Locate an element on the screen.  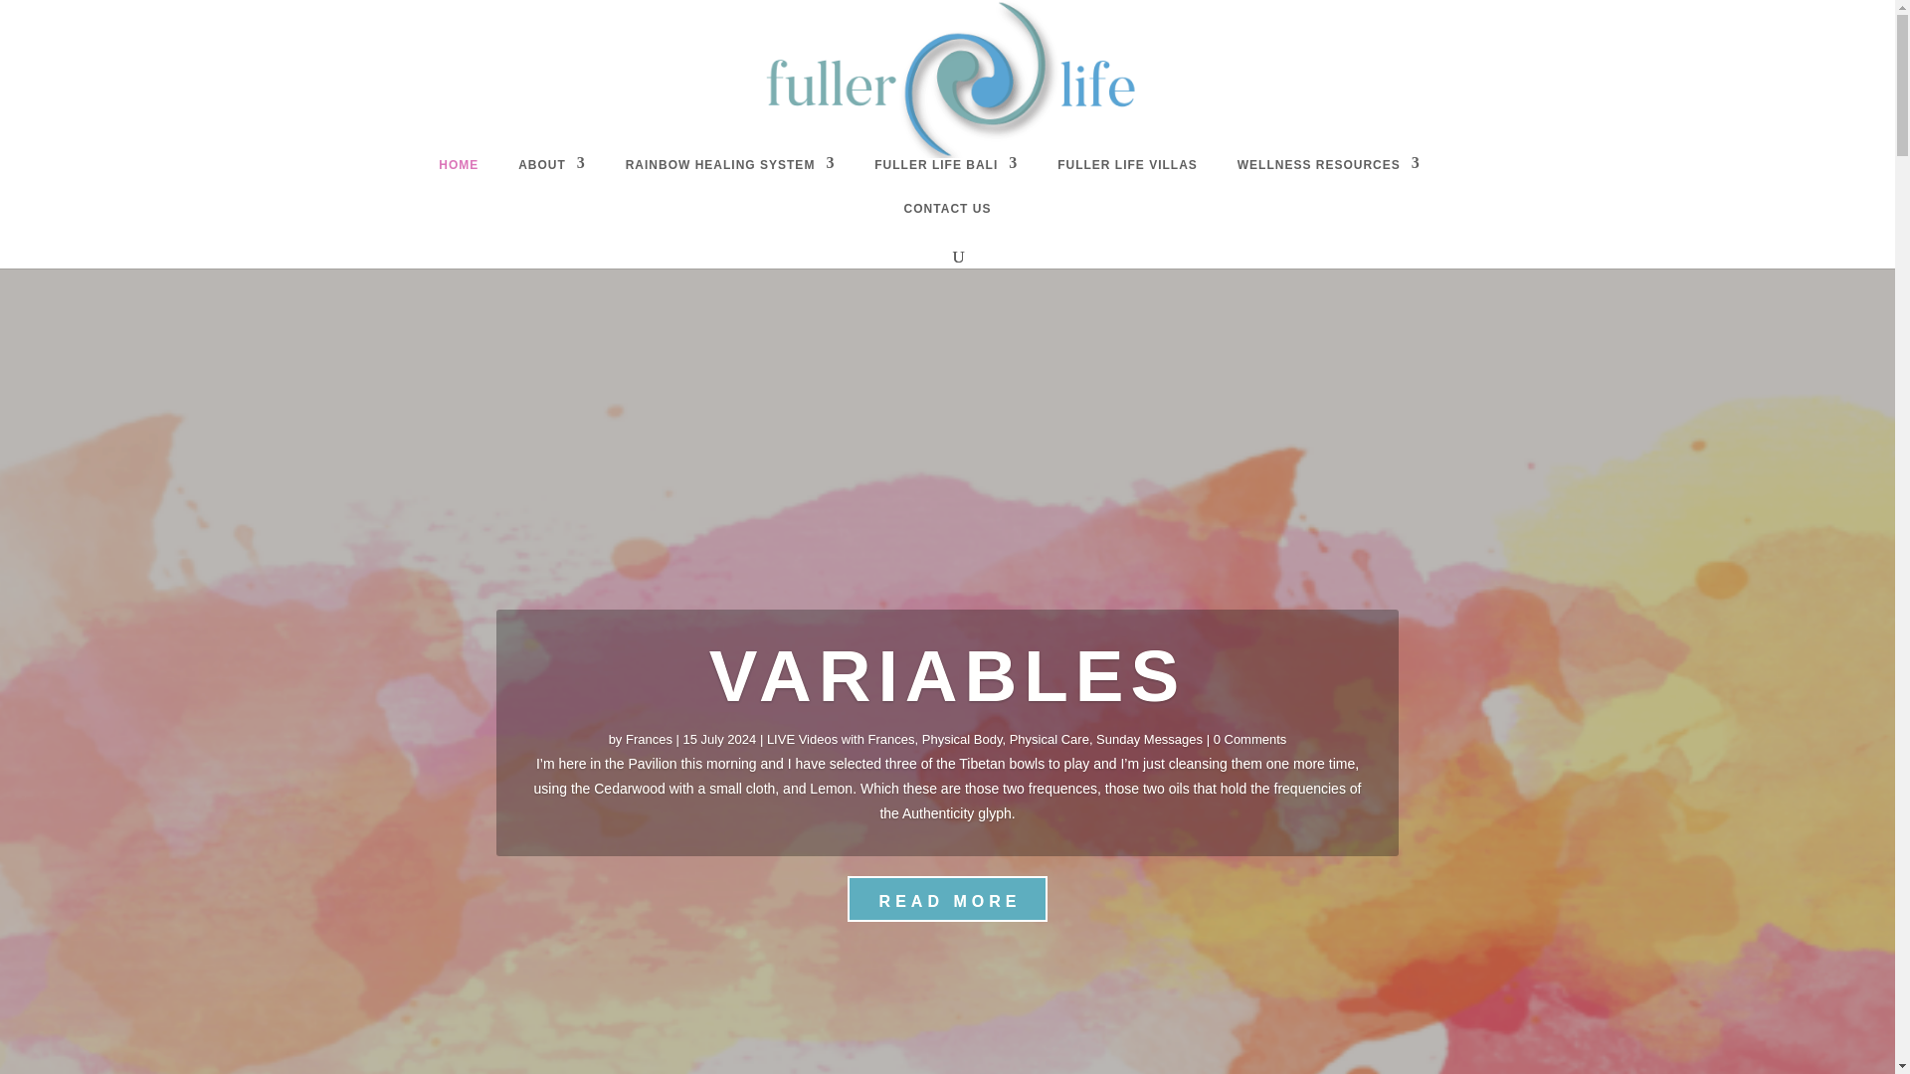
Posts by Frances is located at coordinates (649, 738).